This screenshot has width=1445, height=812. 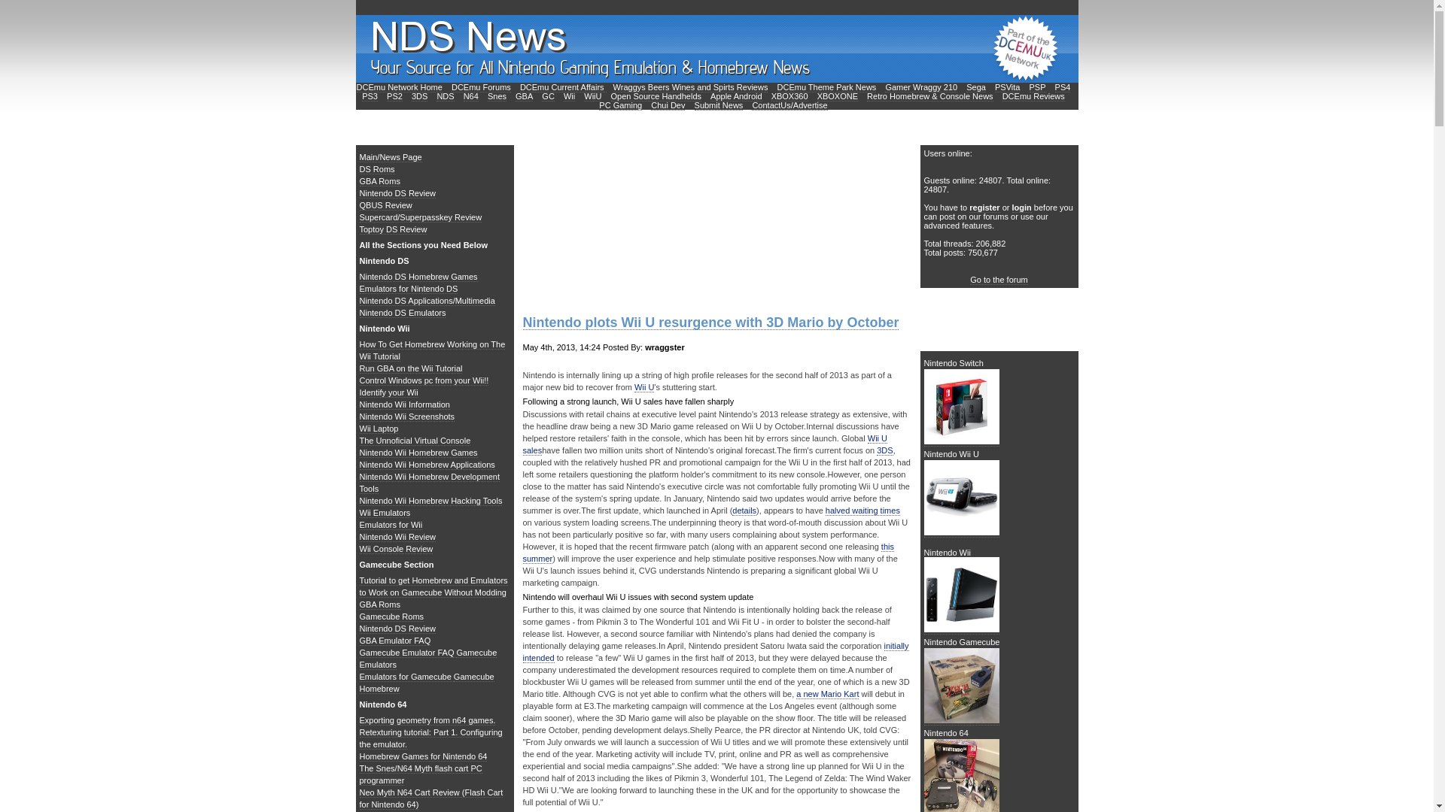 What do you see at coordinates (563, 87) in the screenshot?
I see `DCEmu Current Affairs` at bounding box center [563, 87].